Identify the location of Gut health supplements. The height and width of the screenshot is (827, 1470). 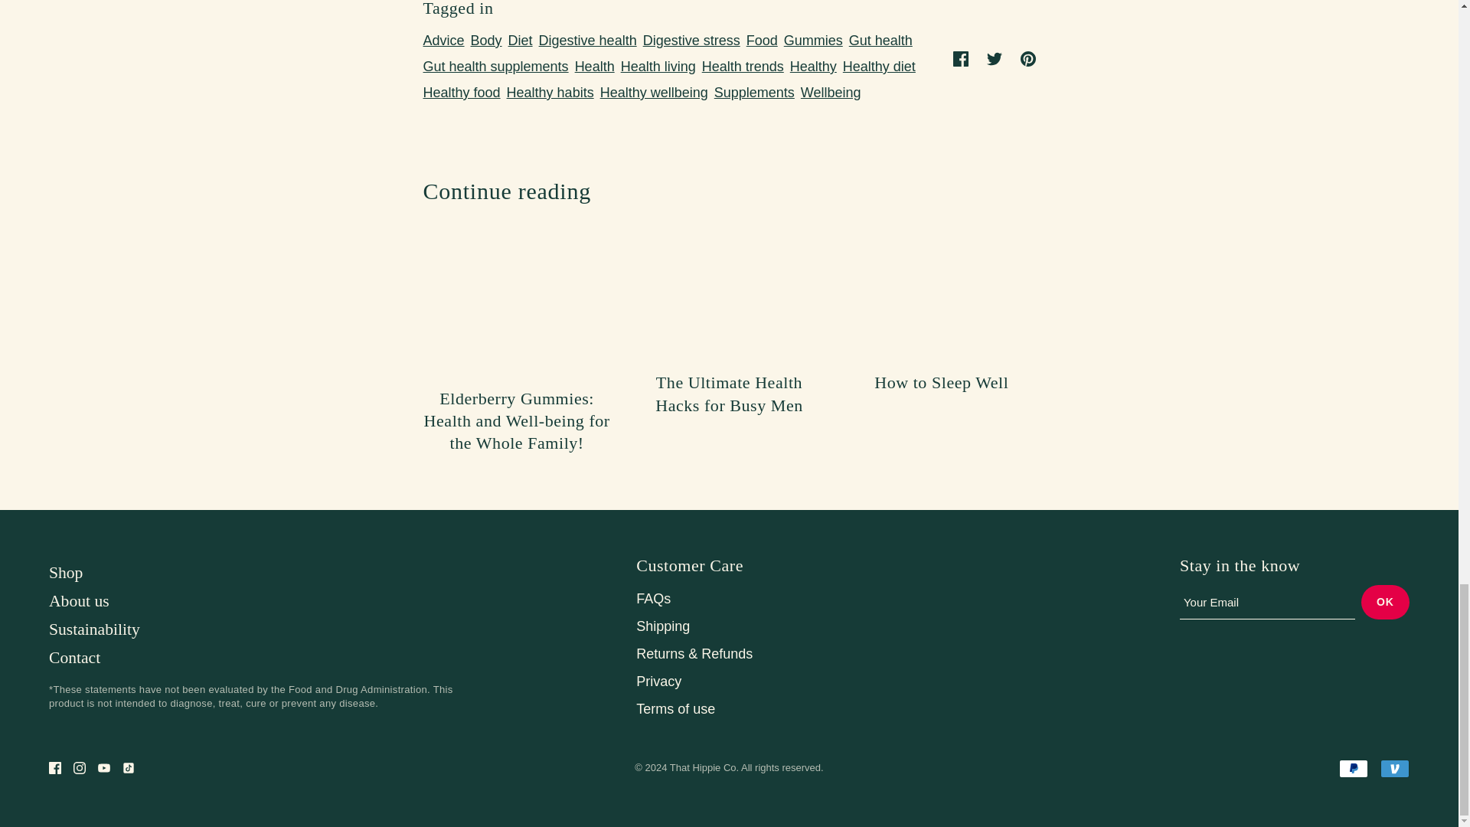
(495, 66).